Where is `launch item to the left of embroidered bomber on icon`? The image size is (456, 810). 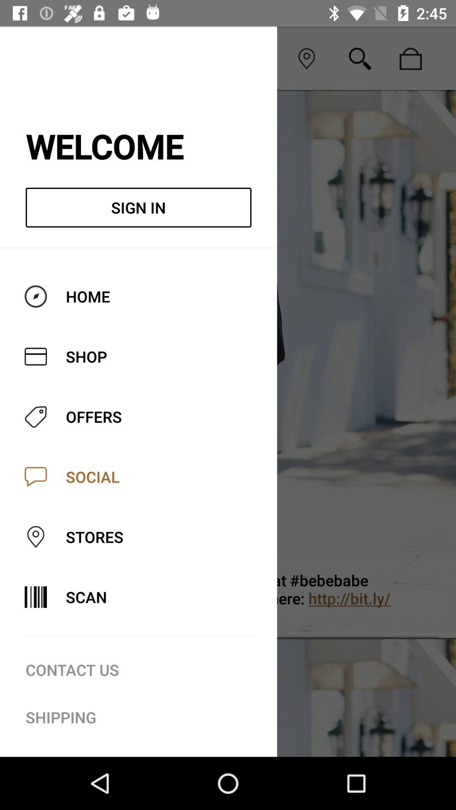
launch item to the left of embroidered bomber on icon is located at coordinates (35, 594).